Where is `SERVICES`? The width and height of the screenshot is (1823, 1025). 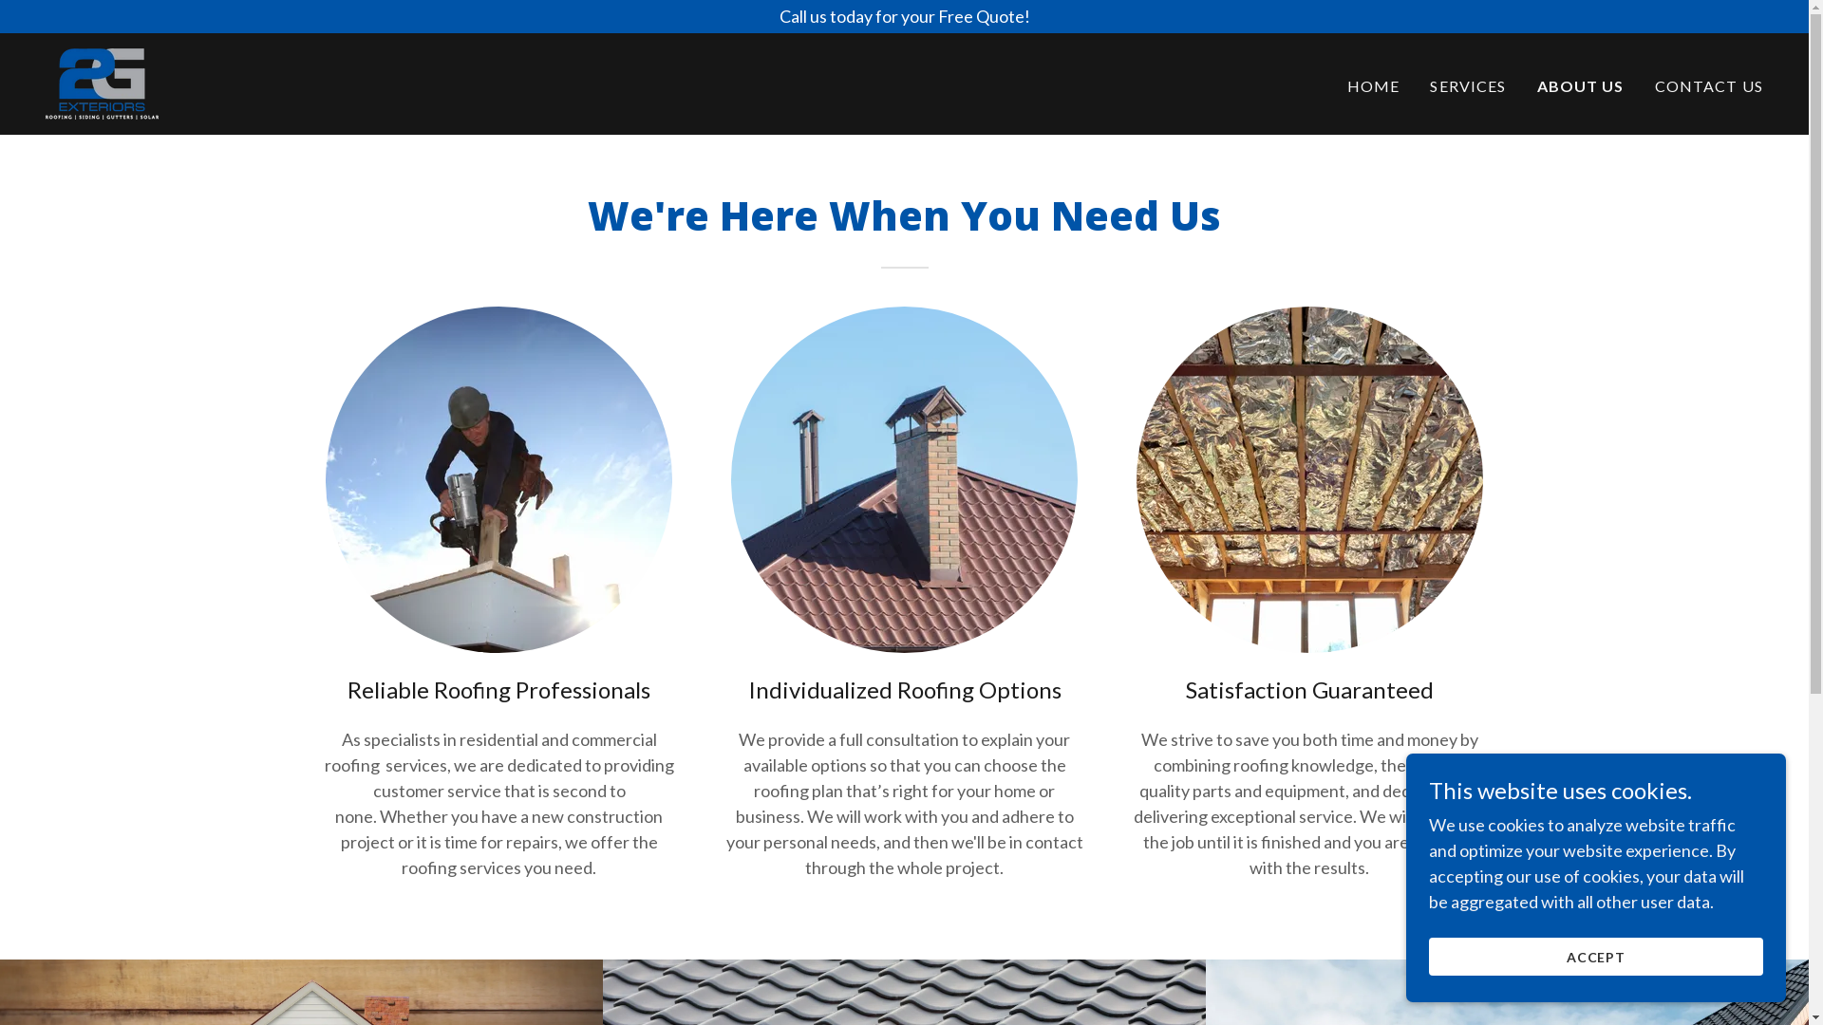 SERVICES is located at coordinates (1468, 86).